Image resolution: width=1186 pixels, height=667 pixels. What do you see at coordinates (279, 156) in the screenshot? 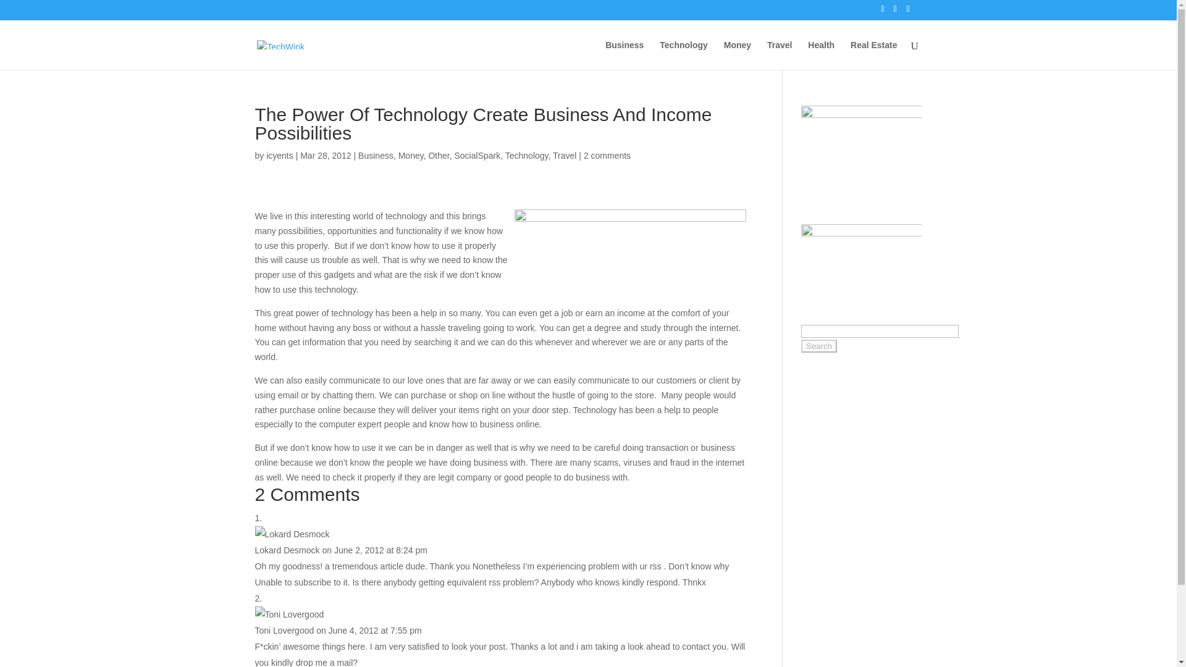
I see `Posts by icyents` at bounding box center [279, 156].